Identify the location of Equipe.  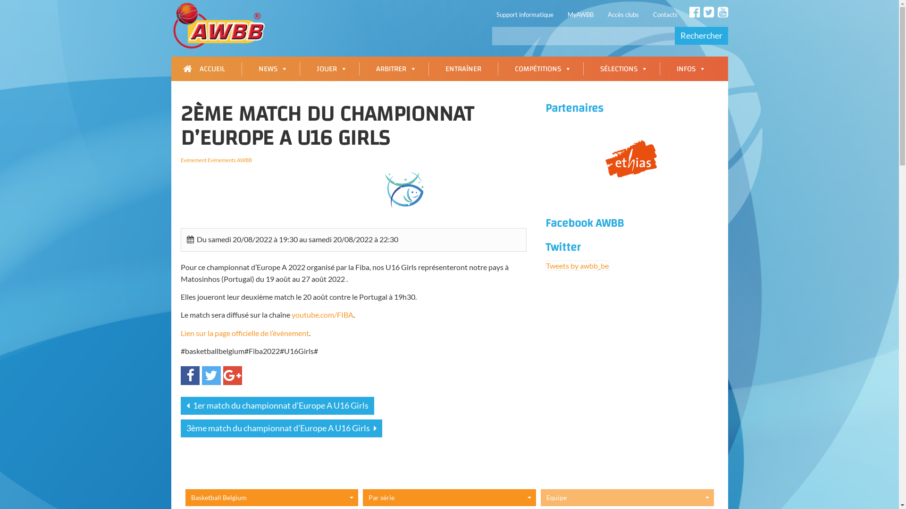
(628, 498).